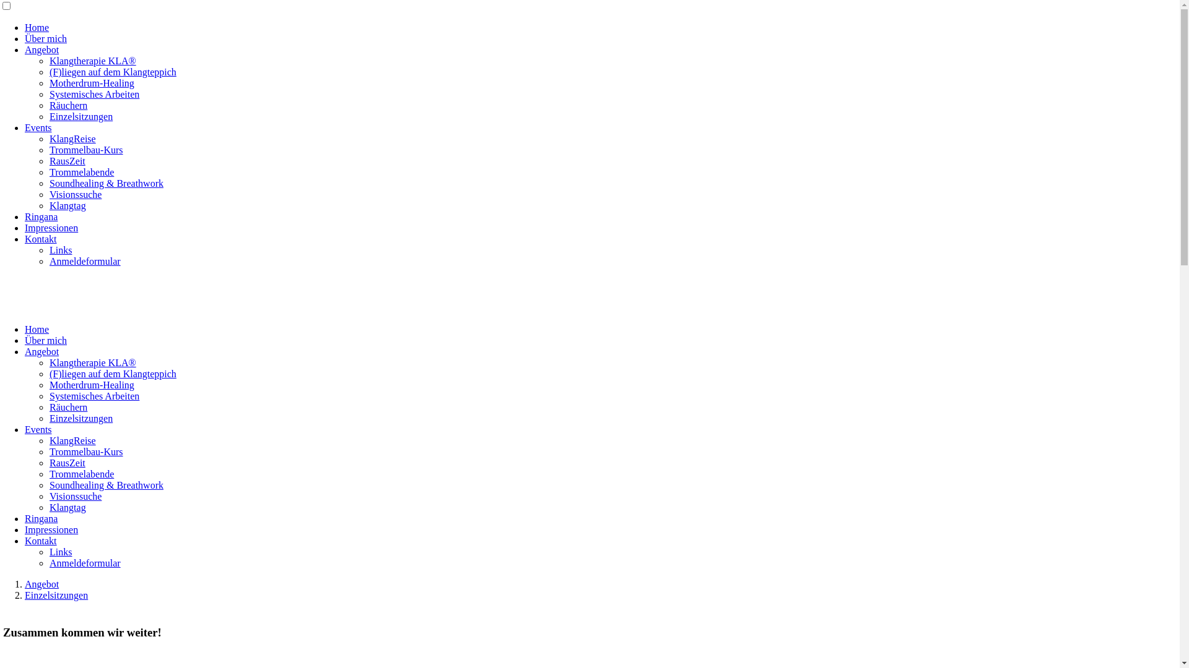 Image resolution: width=1189 pixels, height=668 pixels. Describe the element at coordinates (68, 507) in the screenshot. I see `Klangtag` at that location.